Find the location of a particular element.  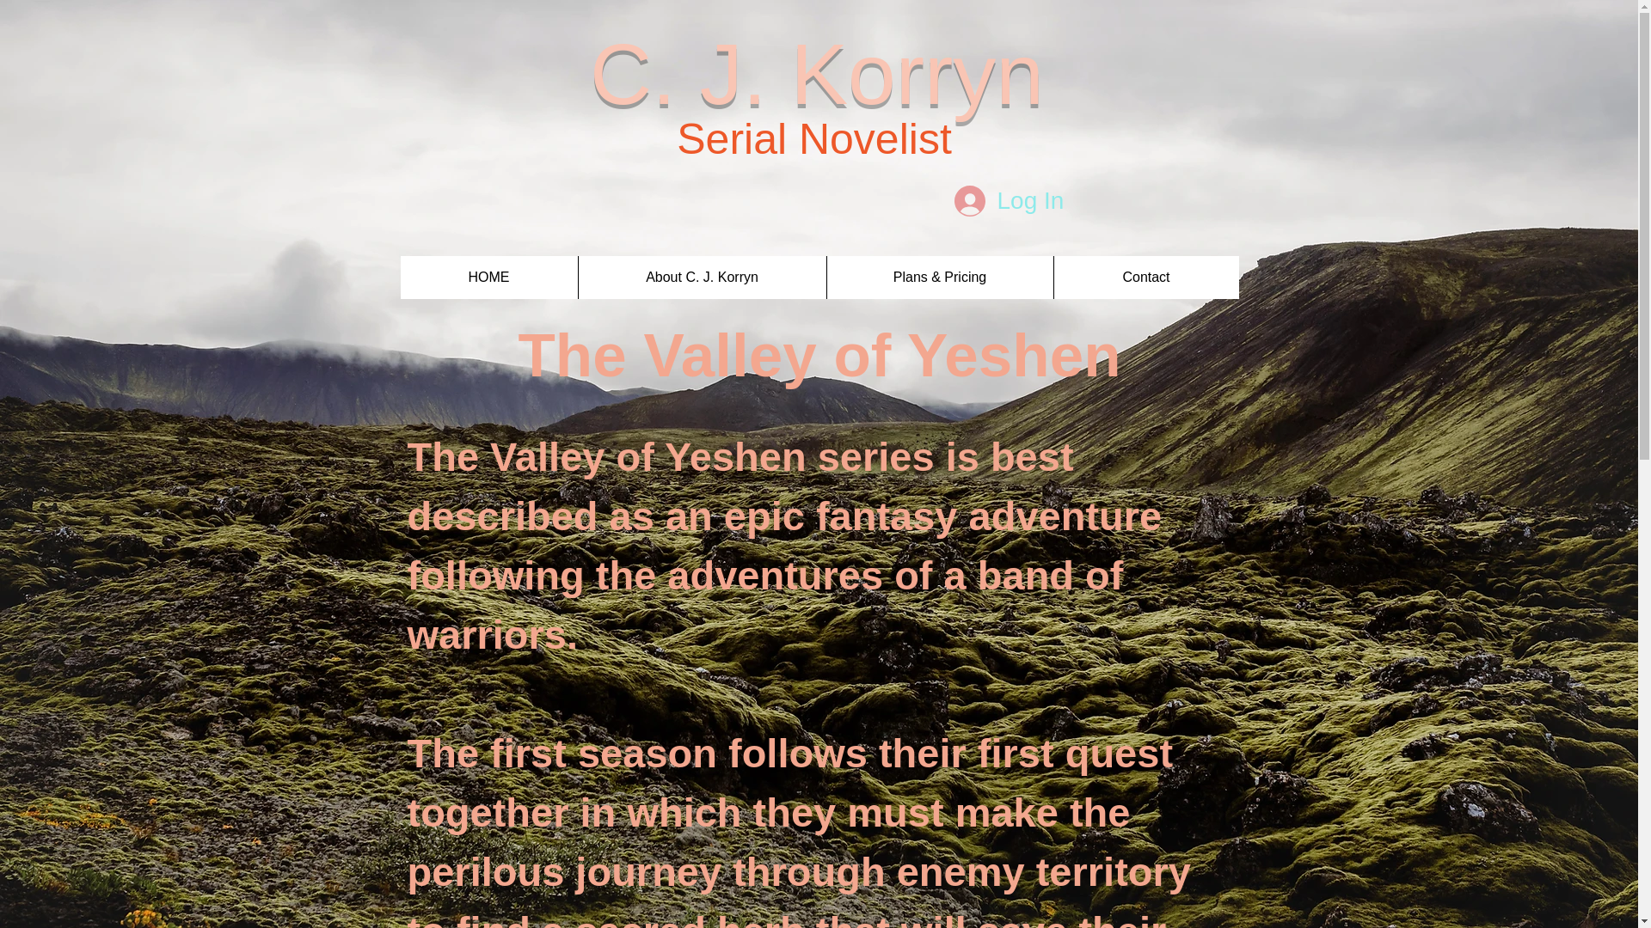

About C. J. Korryn is located at coordinates (702, 277).